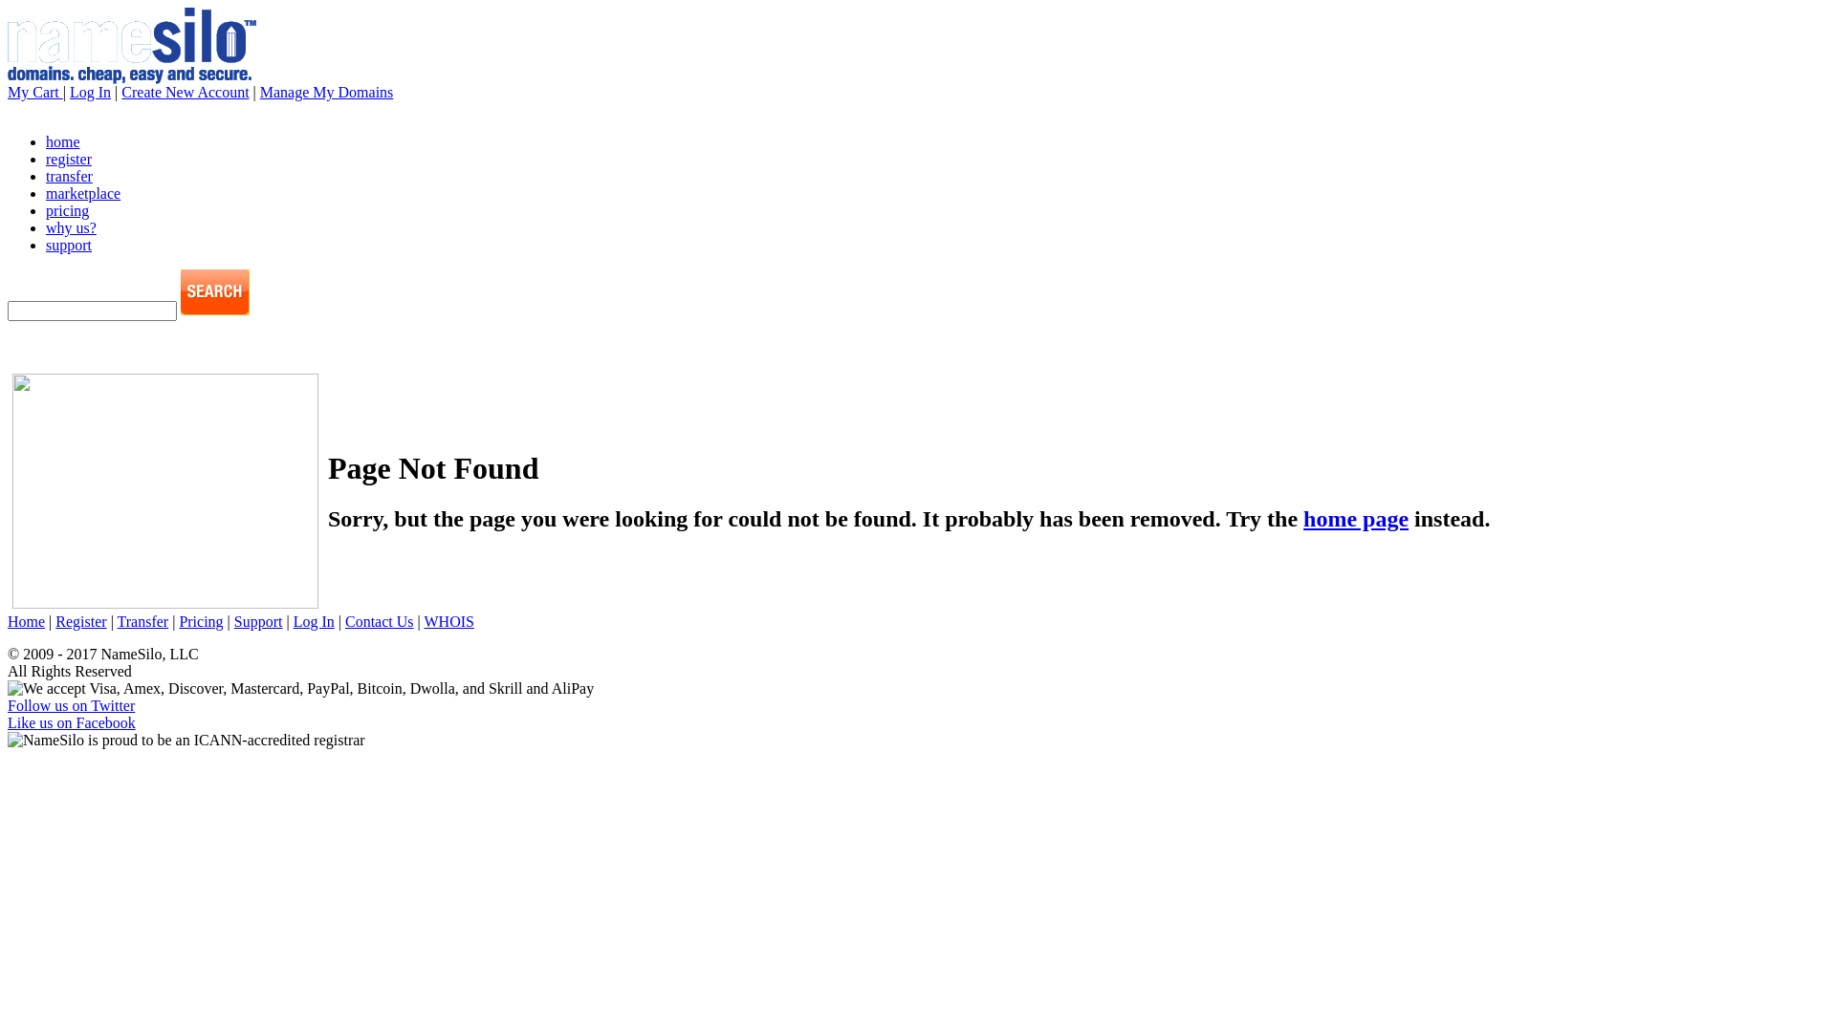 Image resolution: width=1836 pixels, height=1032 pixels. Describe the element at coordinates (67, 210) in the screenshot. I see `pricing` at that location.